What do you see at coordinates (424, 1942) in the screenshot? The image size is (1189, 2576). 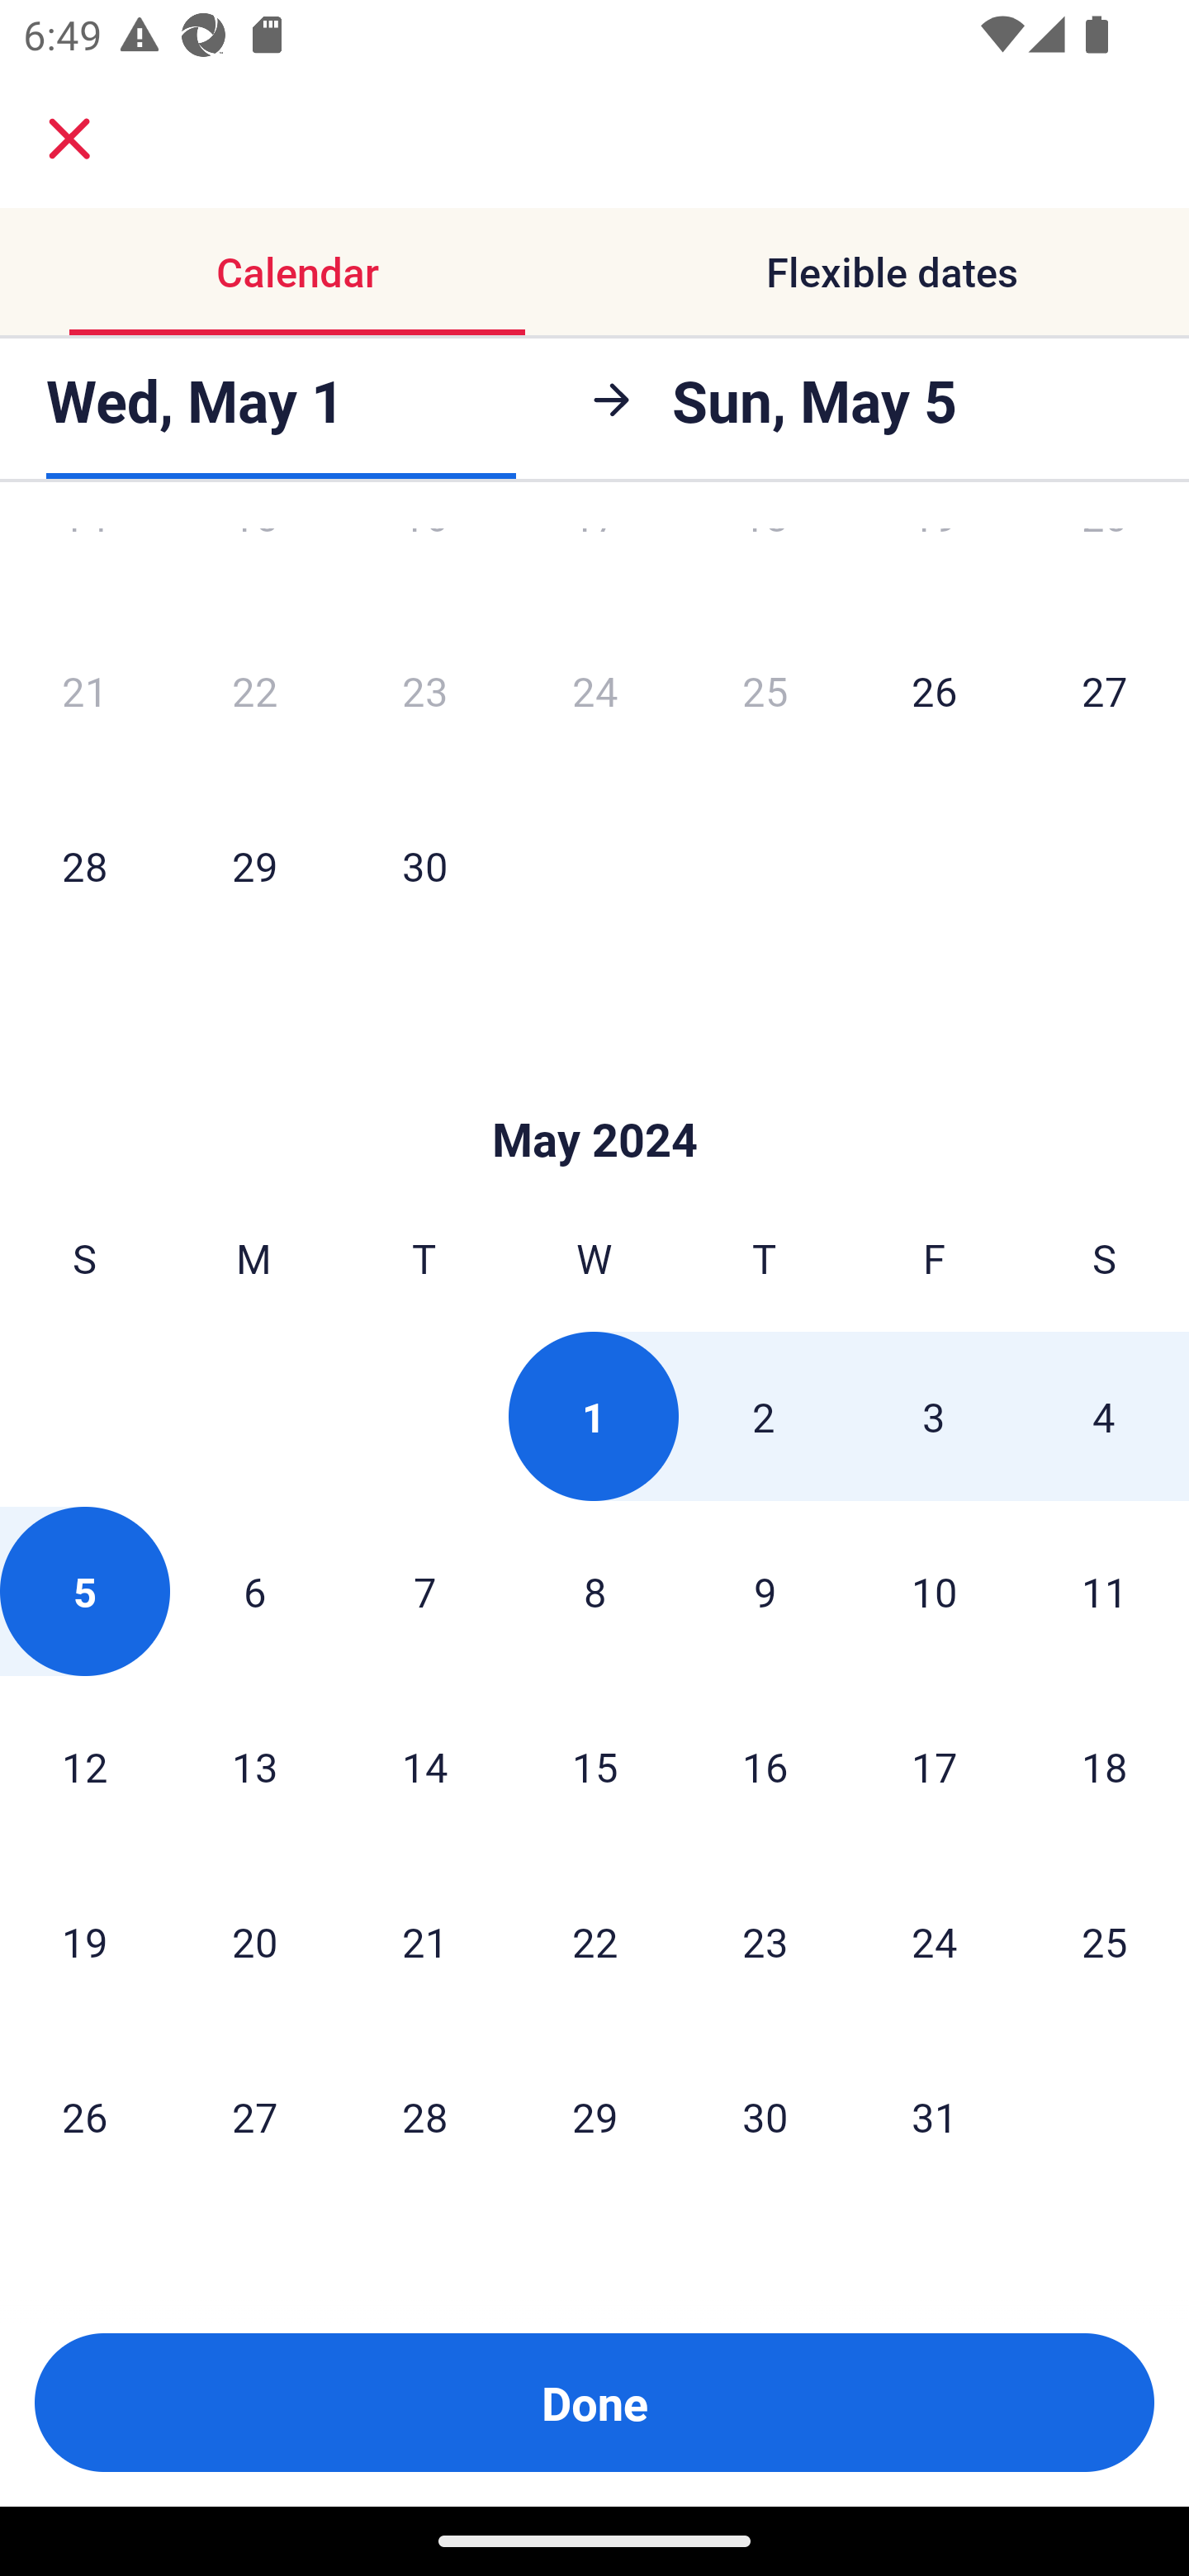 I see `21 Tuesday, May 21, 2024` at bounding box center [424, 1942].